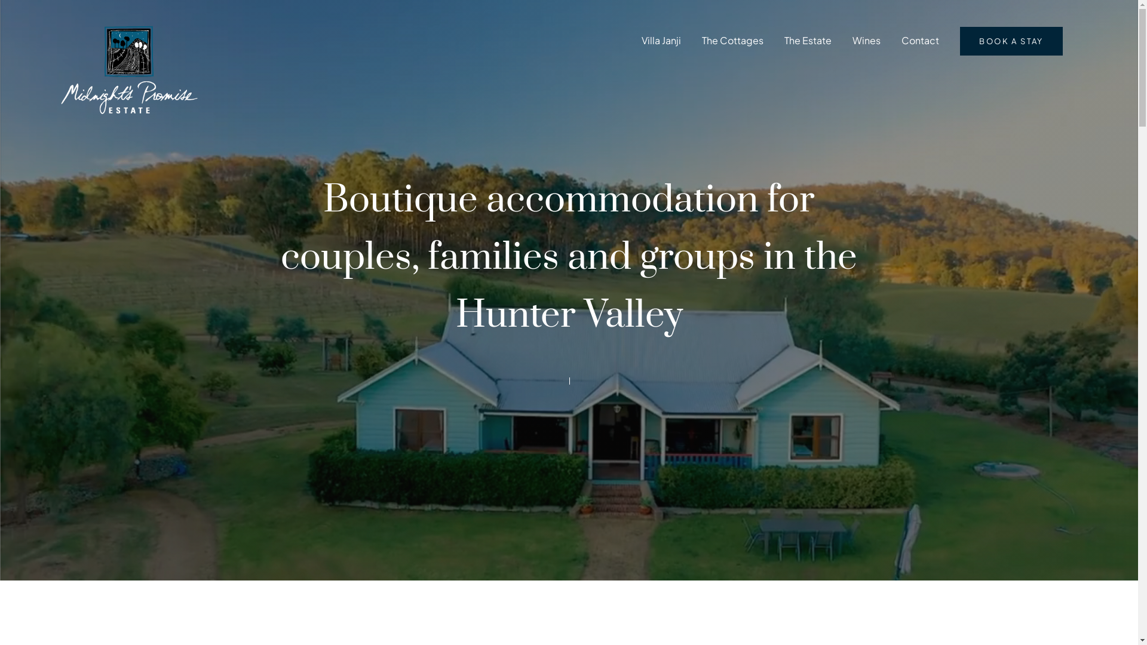 The image size is (1147, 645). Describe the element at coordinates (808, 43) in the screenshot. I see `The Estate` at that location.